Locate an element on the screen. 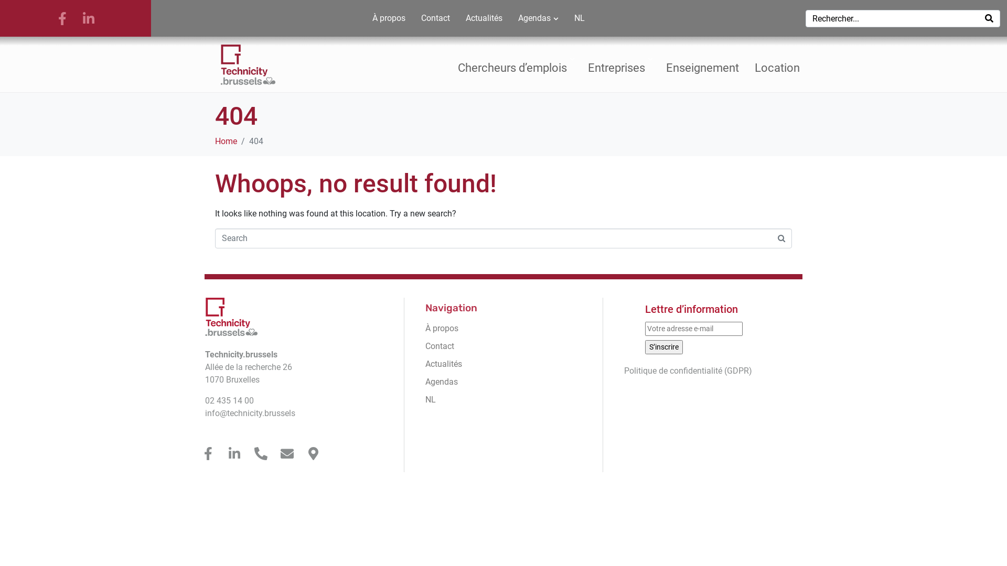 Image resolution: width=1007 pixels, height=566 pixels. Agendas is located at coordinates (538, 18).